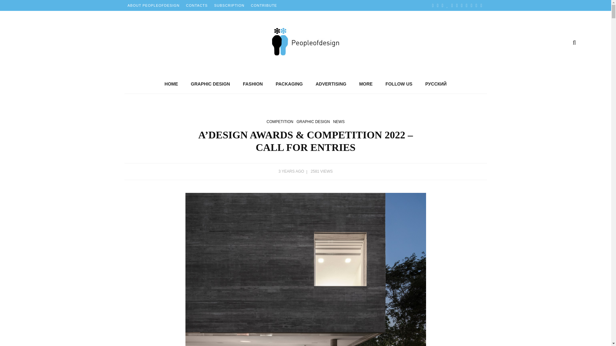  I want to click on Twitter, so click(438, 5).